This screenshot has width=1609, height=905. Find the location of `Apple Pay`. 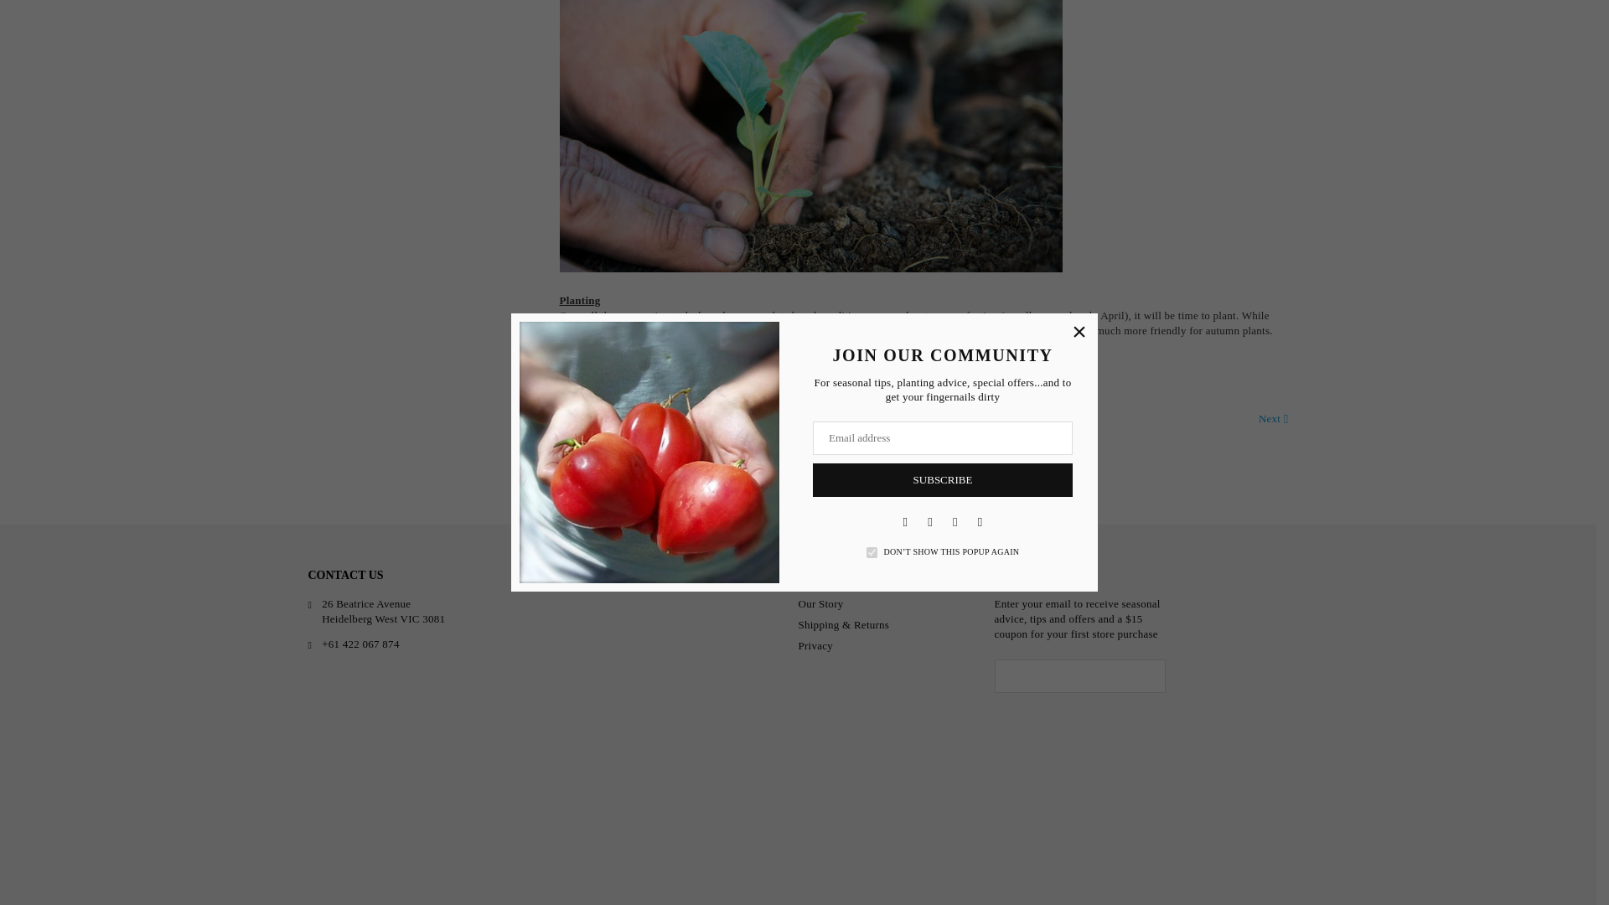

Apple Pay is located at coordinates (1072, 870).